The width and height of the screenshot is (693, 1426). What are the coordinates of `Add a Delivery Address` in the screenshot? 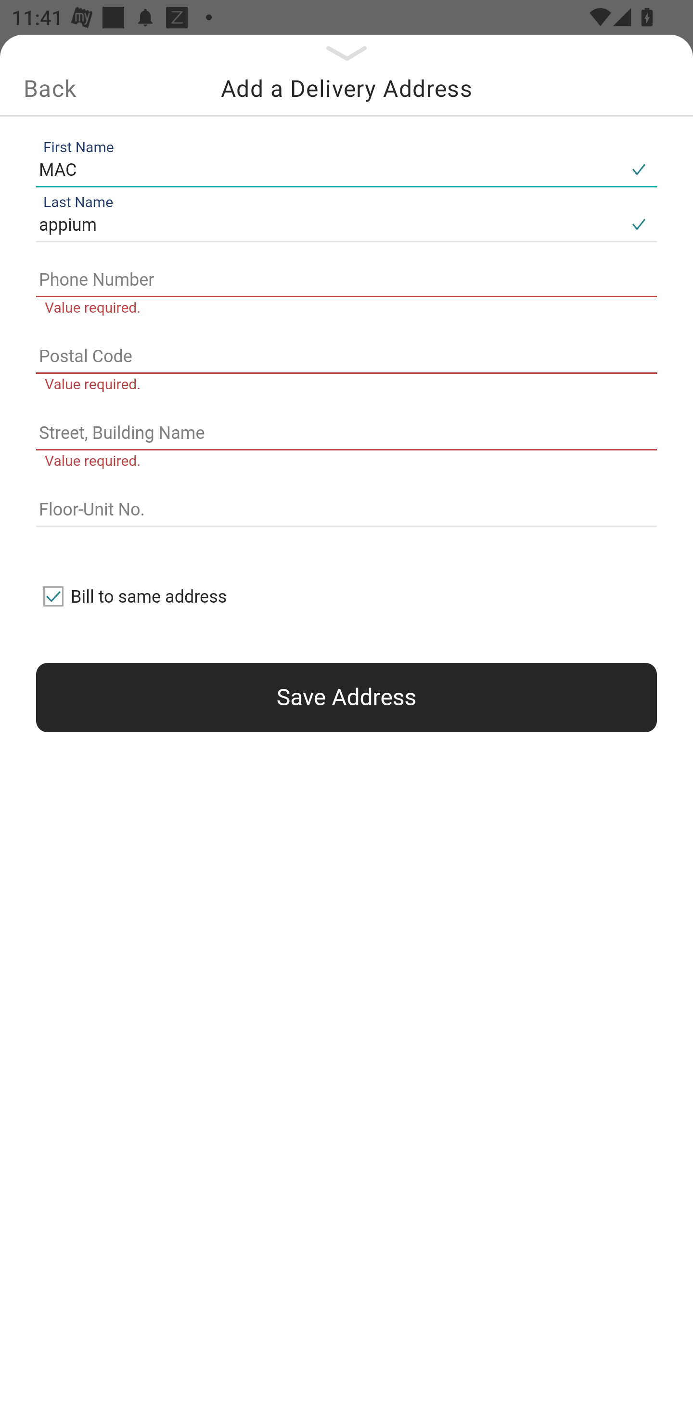 It's located at (346, 88).